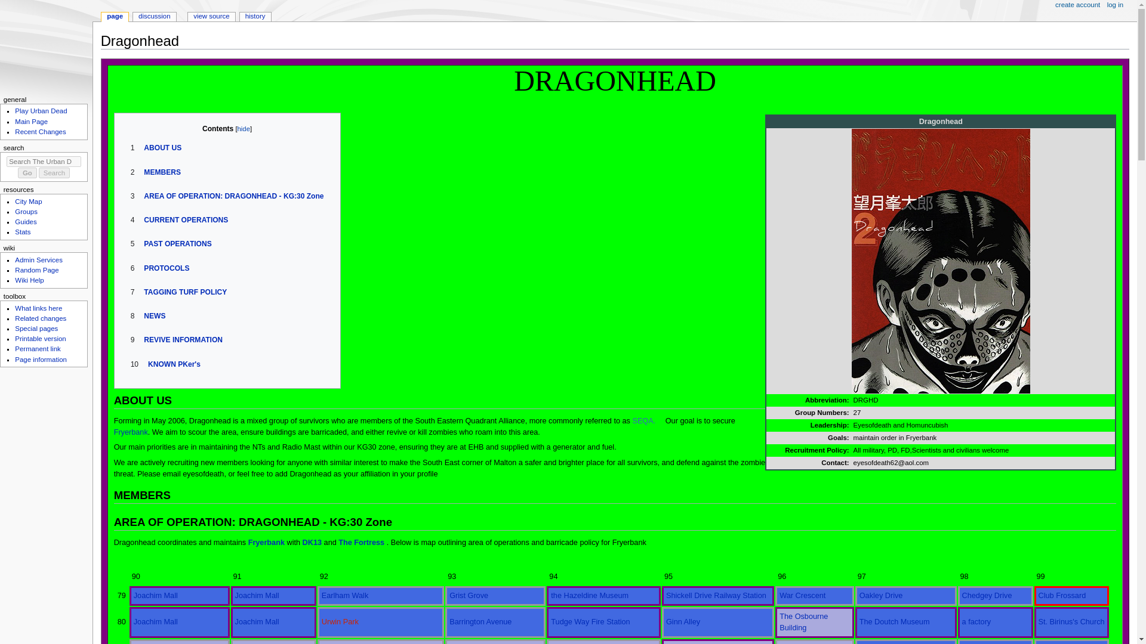 This screenshot has height=644, width=1146. Describe the element at coordinates (180, 219) in the screenshot. I see `4 CURRENT OPERATIONS` at that location.